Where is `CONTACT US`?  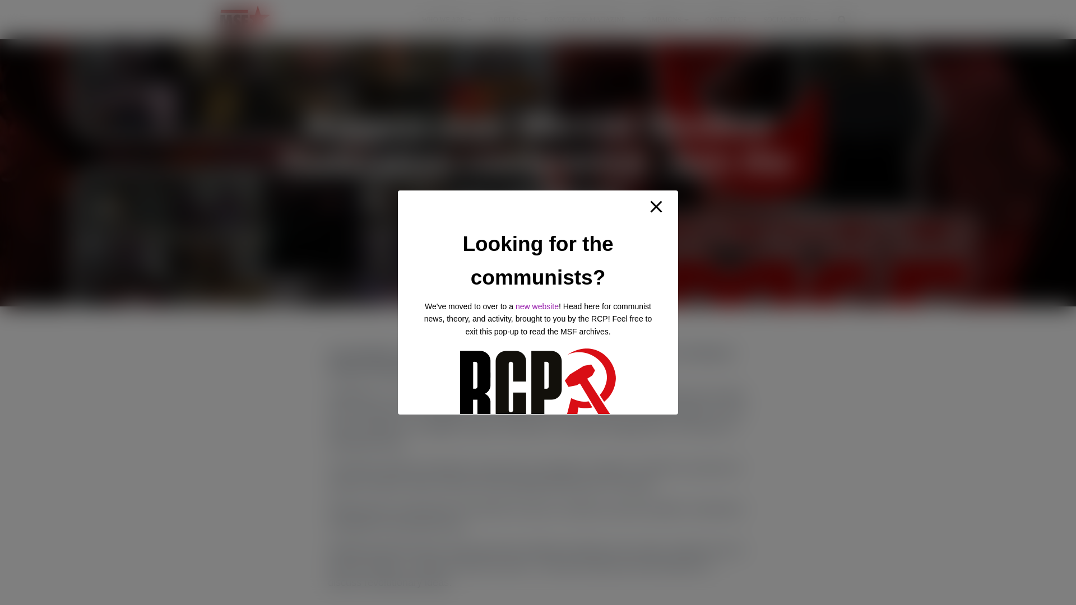 CONTACT US is located at coordinates (726, 19).